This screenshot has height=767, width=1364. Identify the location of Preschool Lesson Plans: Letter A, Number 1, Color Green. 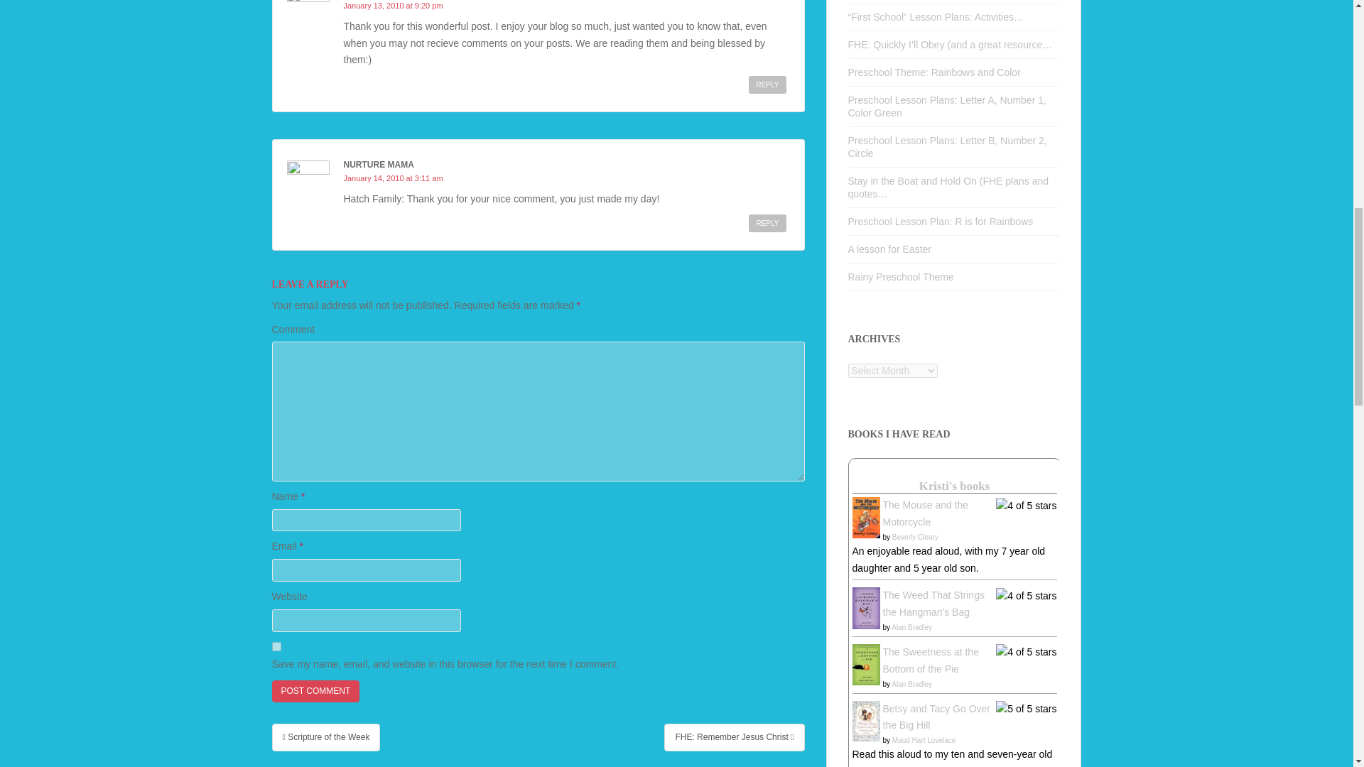
(947, 107).